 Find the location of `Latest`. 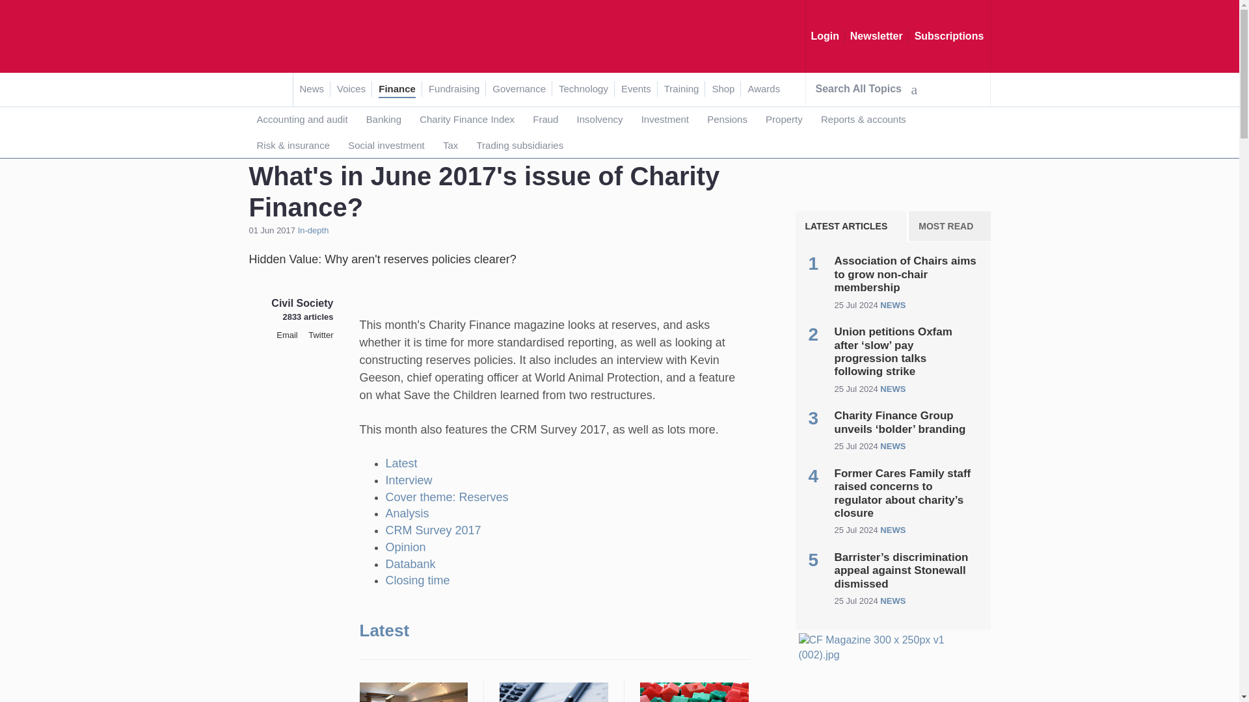

Latest is located at coordinates (401, 463).